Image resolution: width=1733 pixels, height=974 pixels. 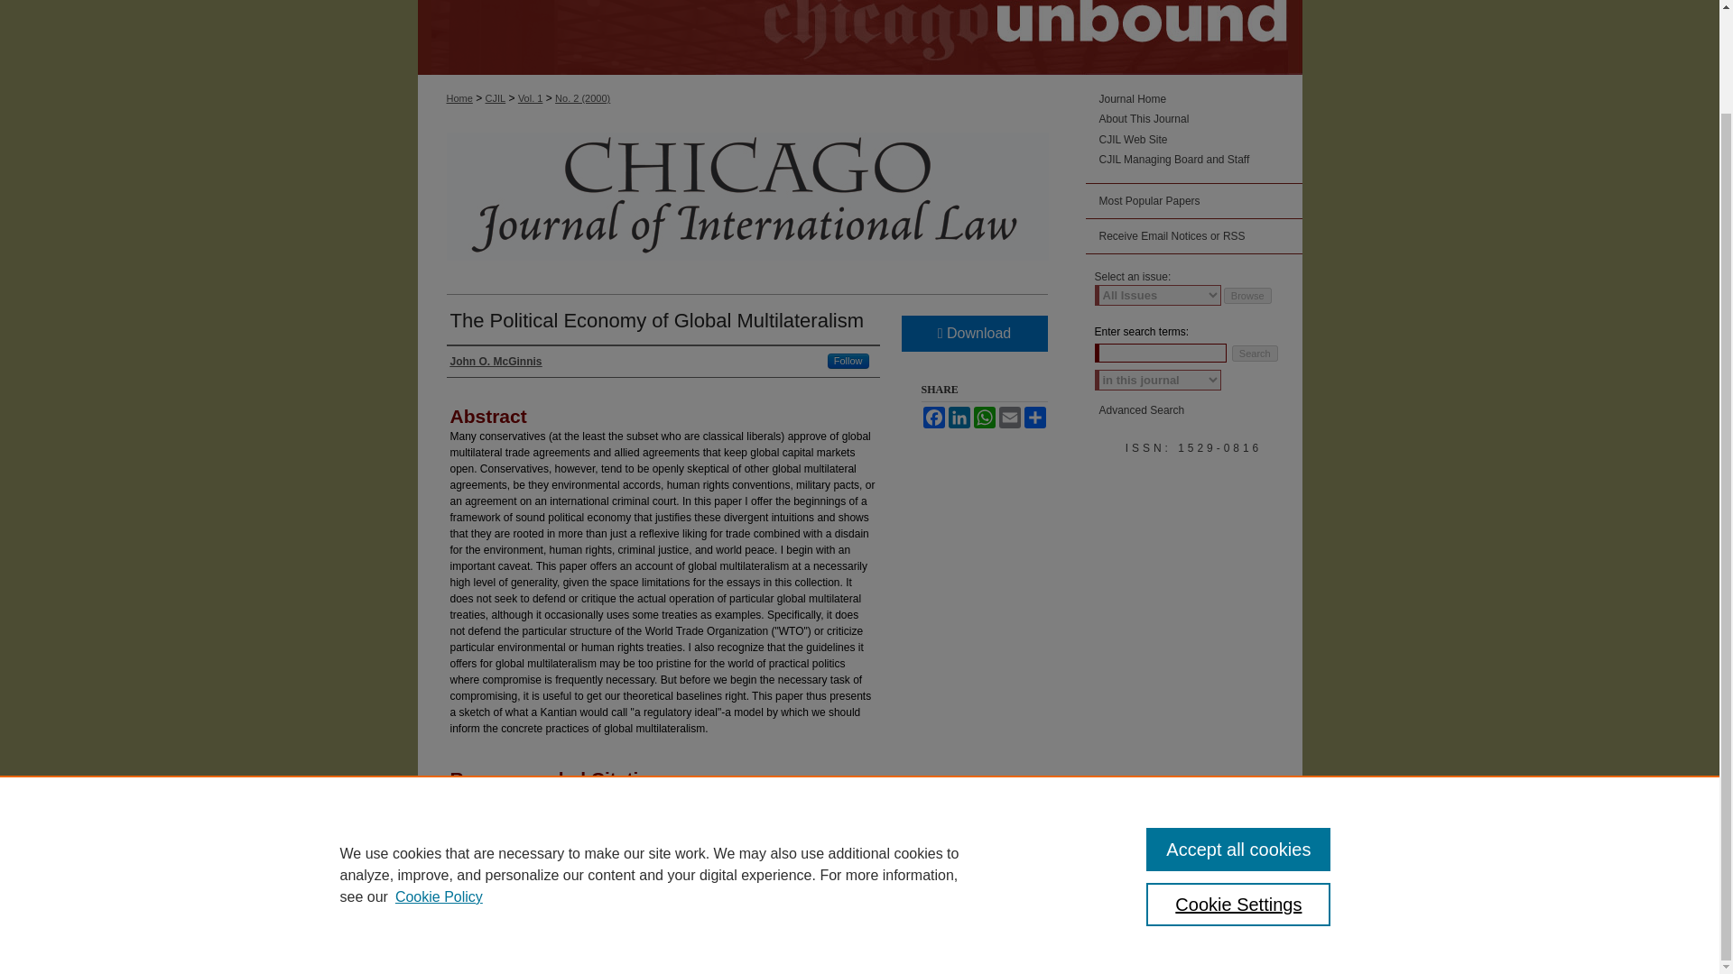 I want to click on Journal Home, so click(x=1200, y=98).